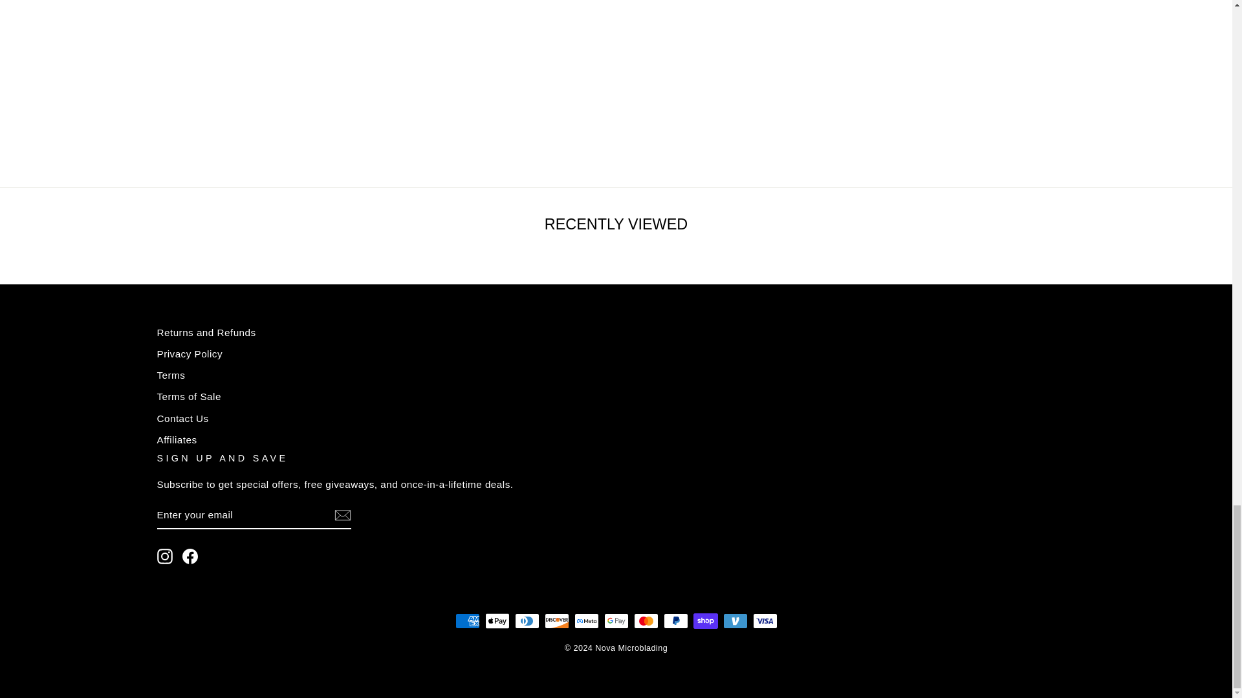 This screenshot has height=698, width=1242. I want to click on Meta Pay, so click(586, 621).